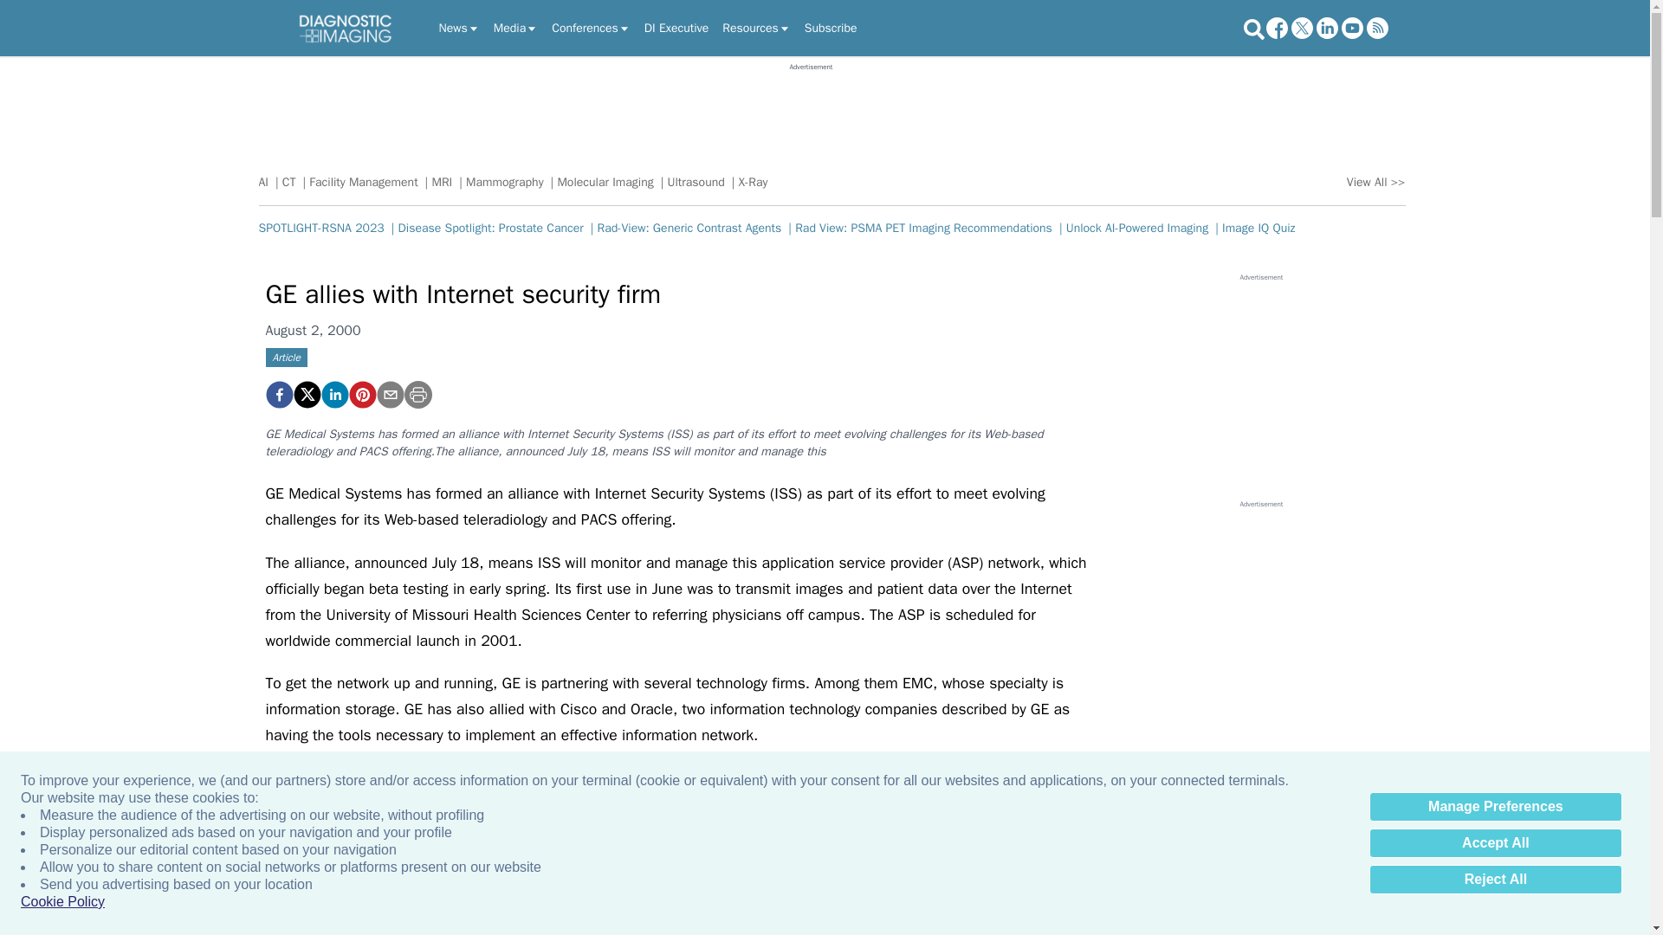 The image size is (1663, 935). Describe the element at coordinates (676, 28) in the screenshot. I see `DI Executive` at that location.